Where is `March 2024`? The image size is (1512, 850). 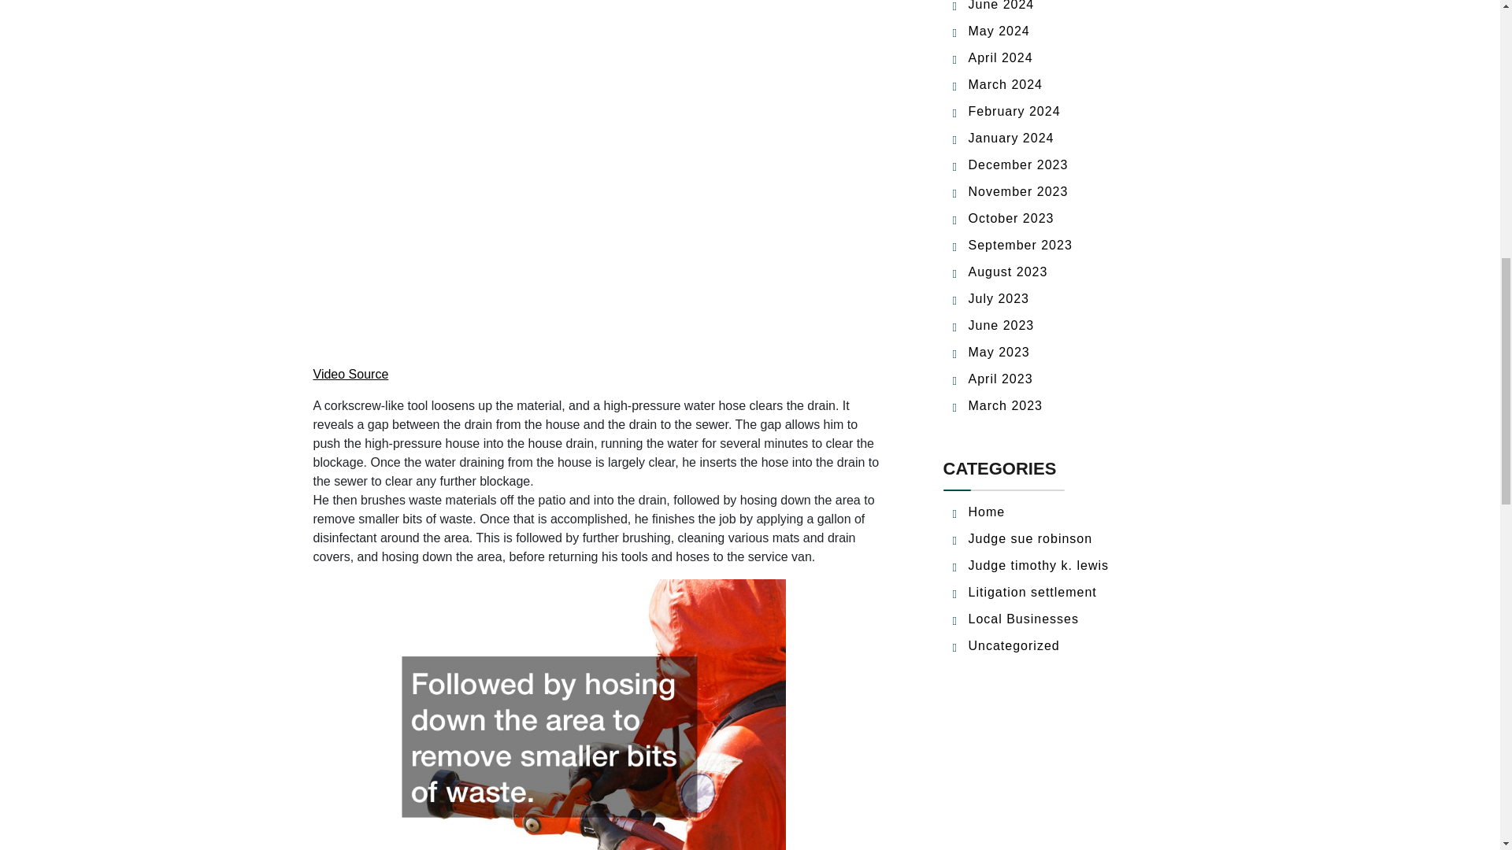
March 2024 is located at coordinates (1006, 84).